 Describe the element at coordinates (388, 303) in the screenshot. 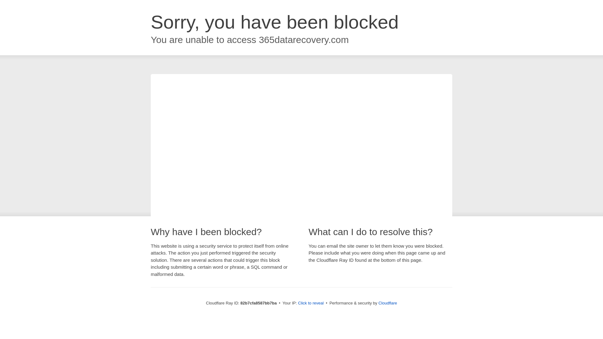

I see `Cloudflare` at that location.